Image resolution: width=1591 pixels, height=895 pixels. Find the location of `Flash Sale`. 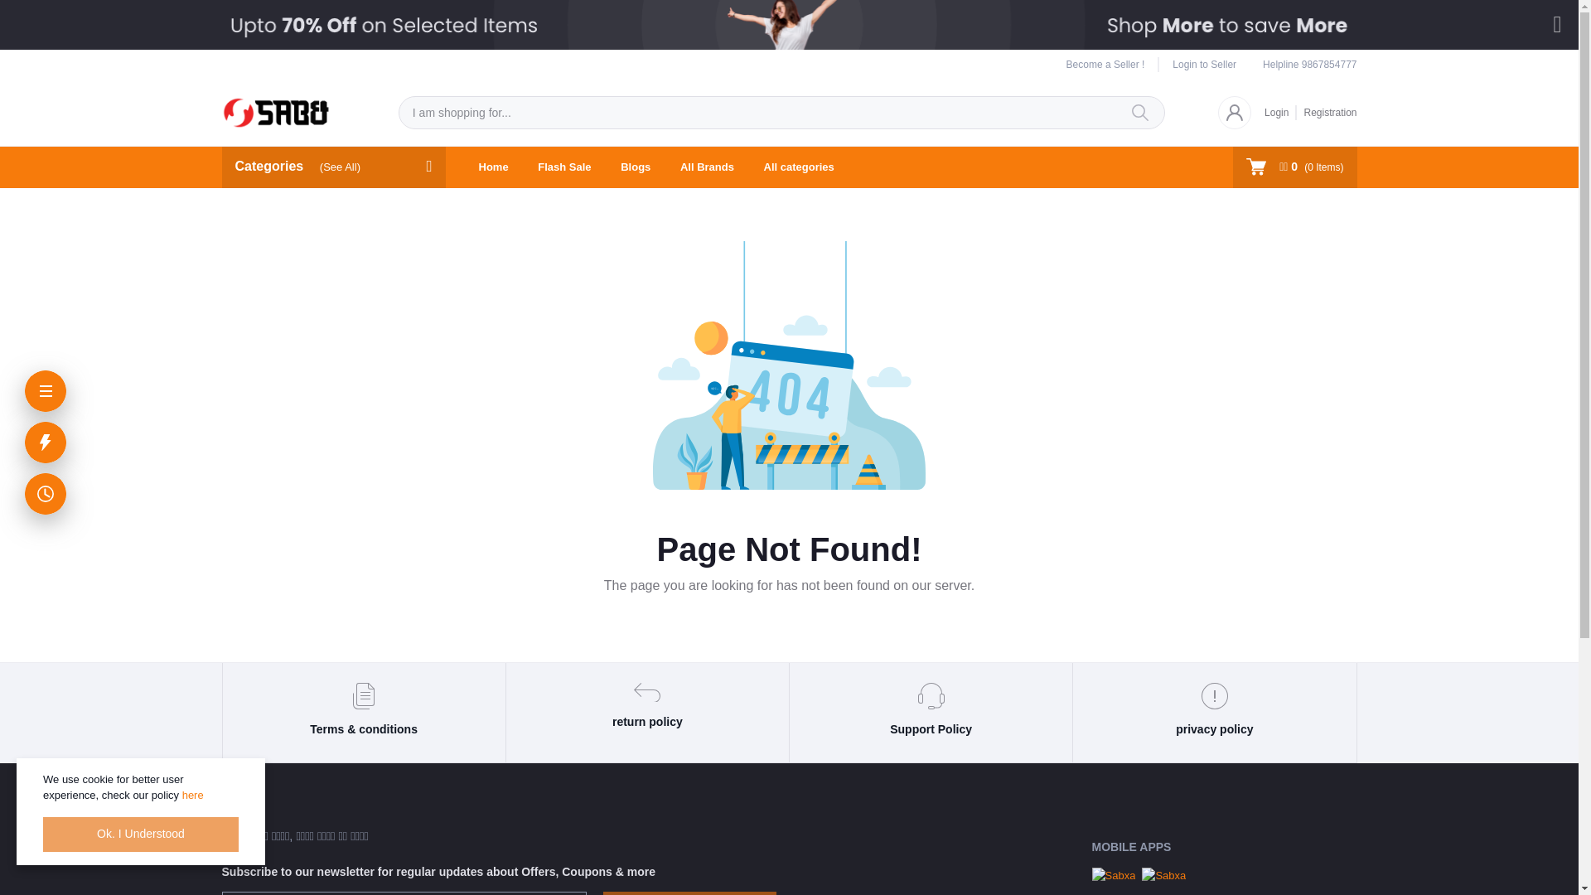

Flash Sale is located at coordinates (564, 167).